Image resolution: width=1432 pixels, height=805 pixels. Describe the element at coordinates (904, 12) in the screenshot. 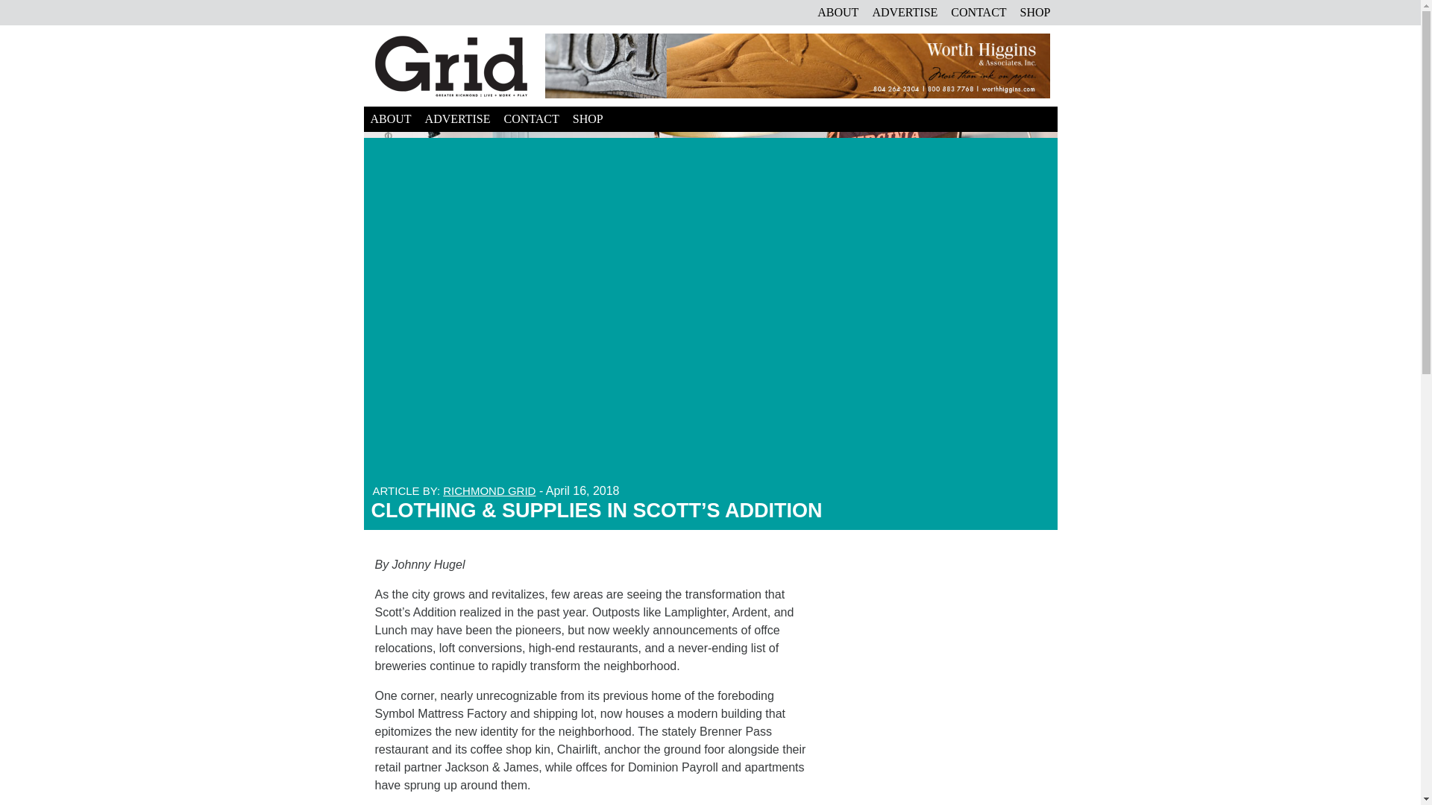

I see `ADVERTISE` at that location.